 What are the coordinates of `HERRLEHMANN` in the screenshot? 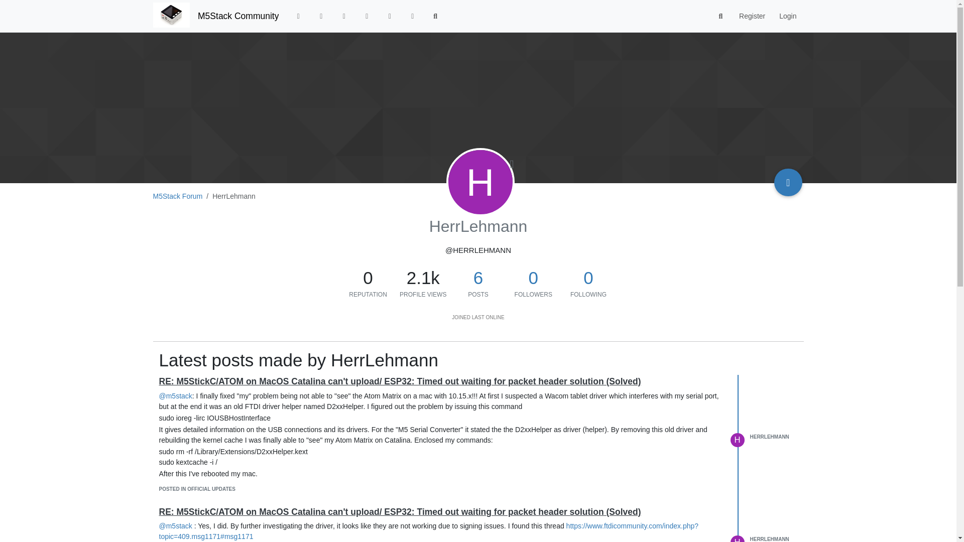 It's located at (769, 437).